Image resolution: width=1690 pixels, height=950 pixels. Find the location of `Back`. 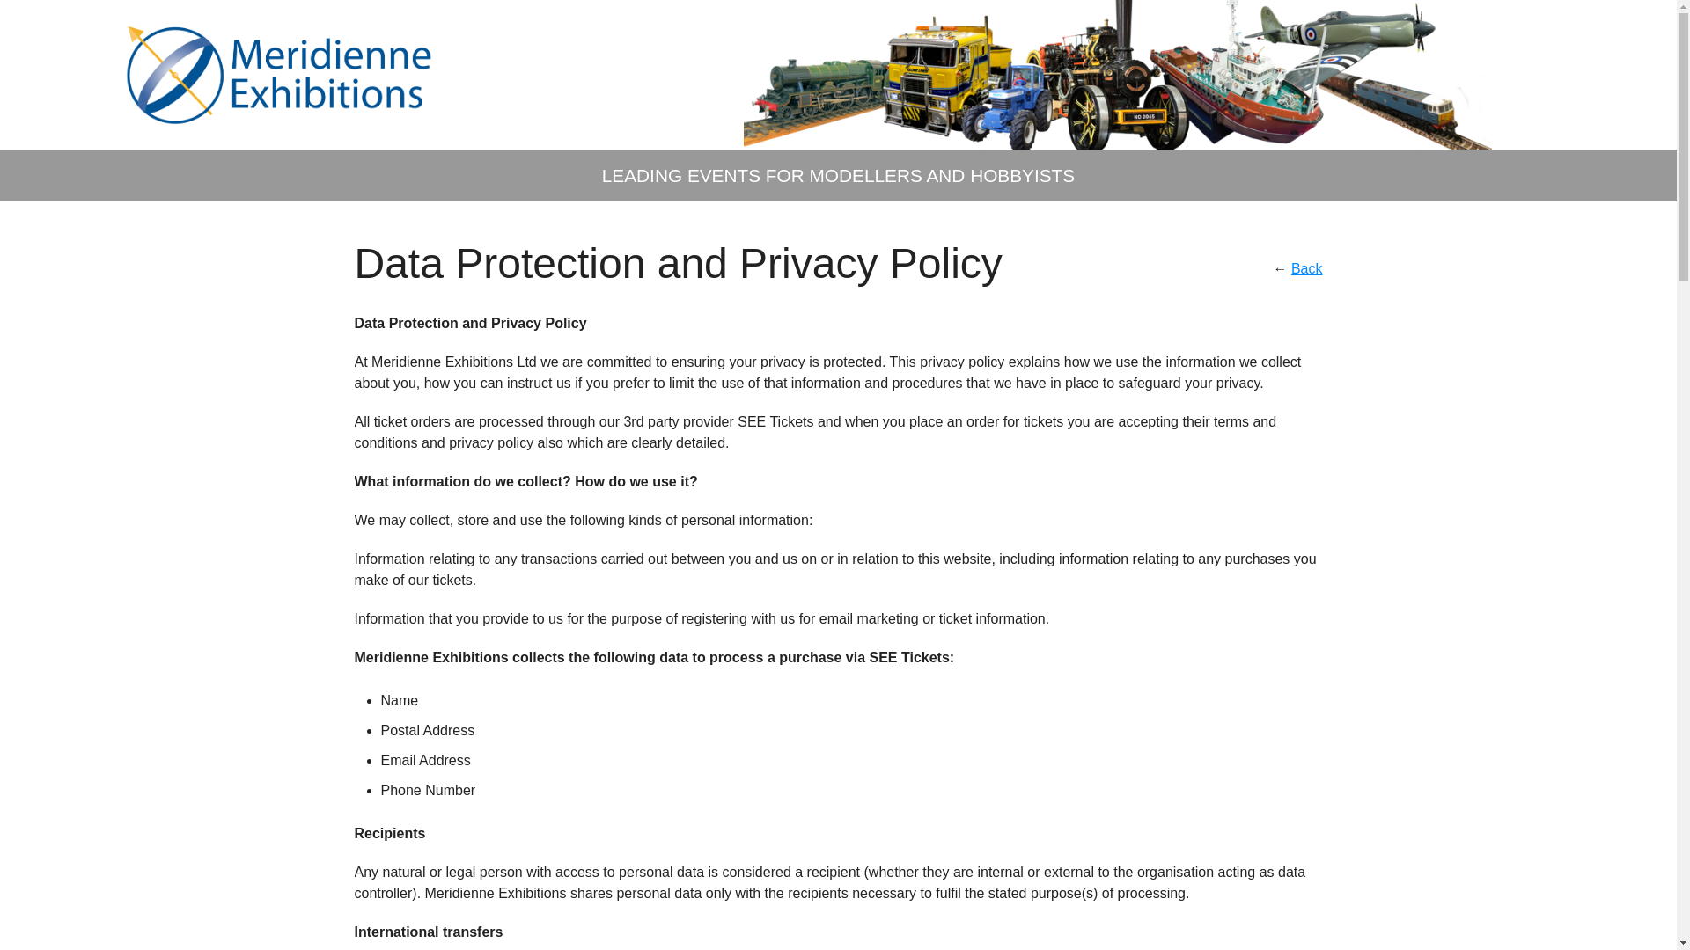

Back is located at coordinates (1306, 269).